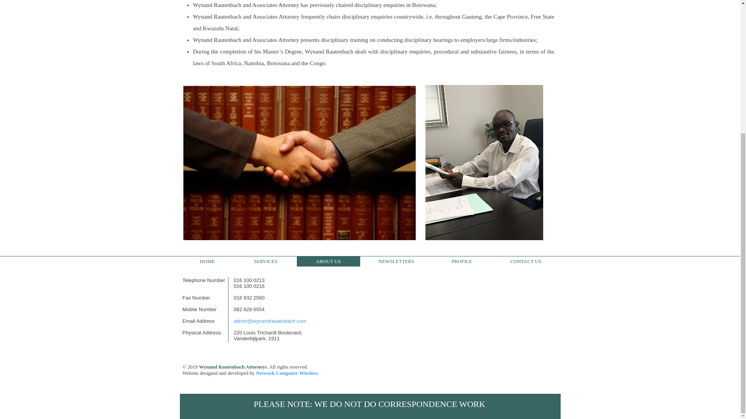  What do you see at coordinates (469, 323) in the screenshot?
I see `Google Maps` at bounding box center [469, 323].